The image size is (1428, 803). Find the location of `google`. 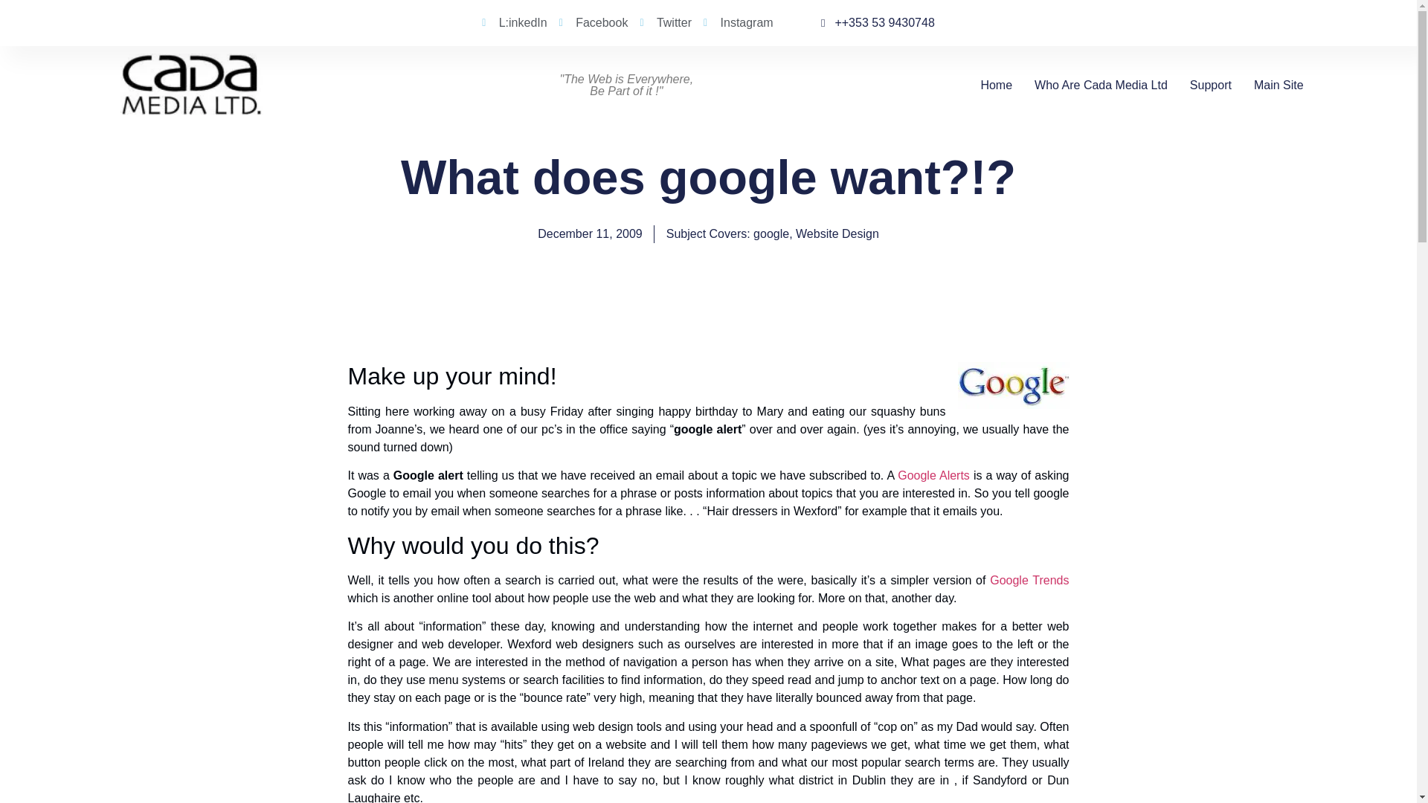

google is located at coordinates (771, 233).